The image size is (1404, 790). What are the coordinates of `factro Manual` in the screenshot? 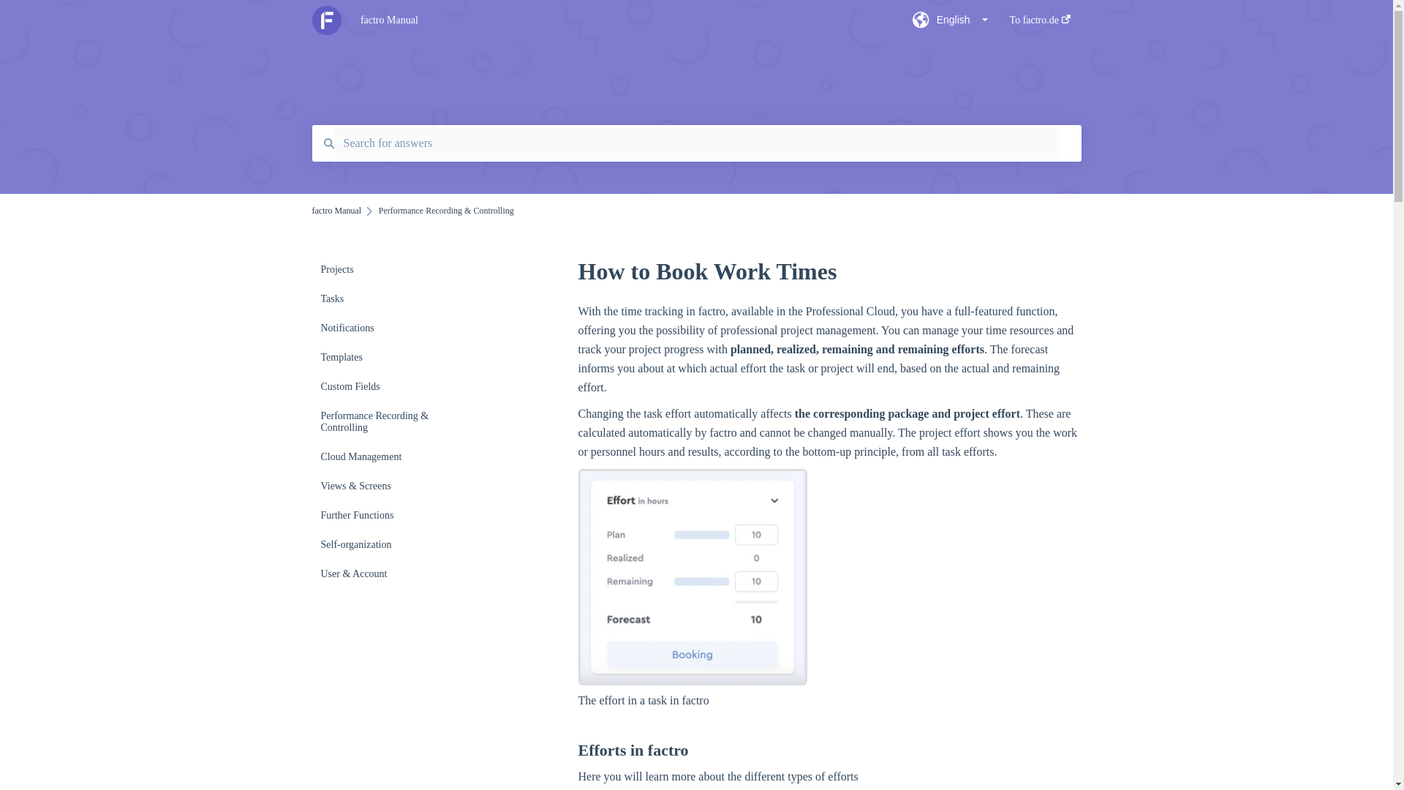 It's located at (614, 20).